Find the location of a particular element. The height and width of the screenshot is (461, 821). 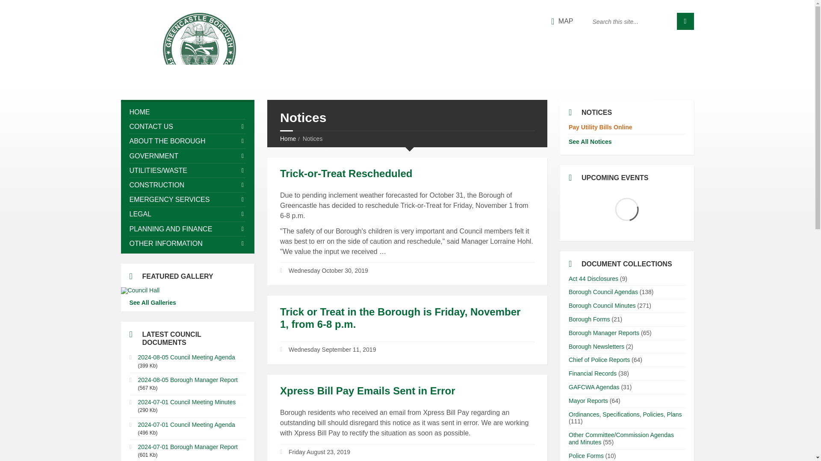

Borough and Council Gallery is located at coordinates (187, 290).